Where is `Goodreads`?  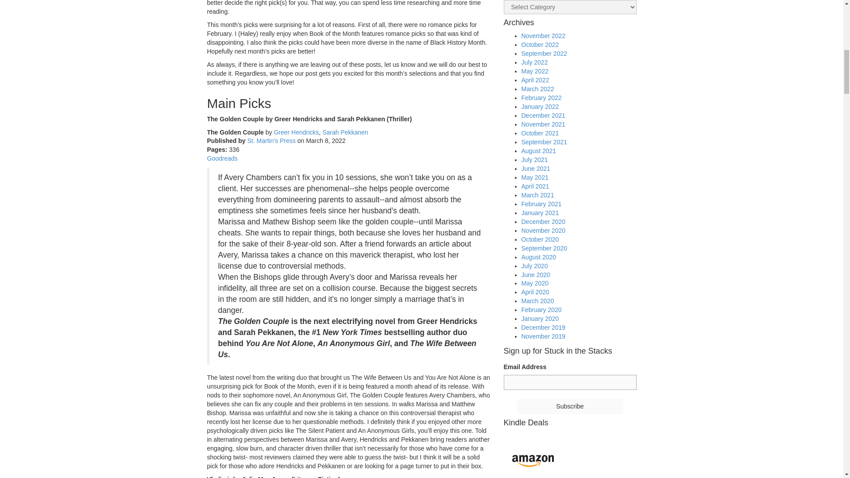
Goodreads is located at coordinates (222, 158).